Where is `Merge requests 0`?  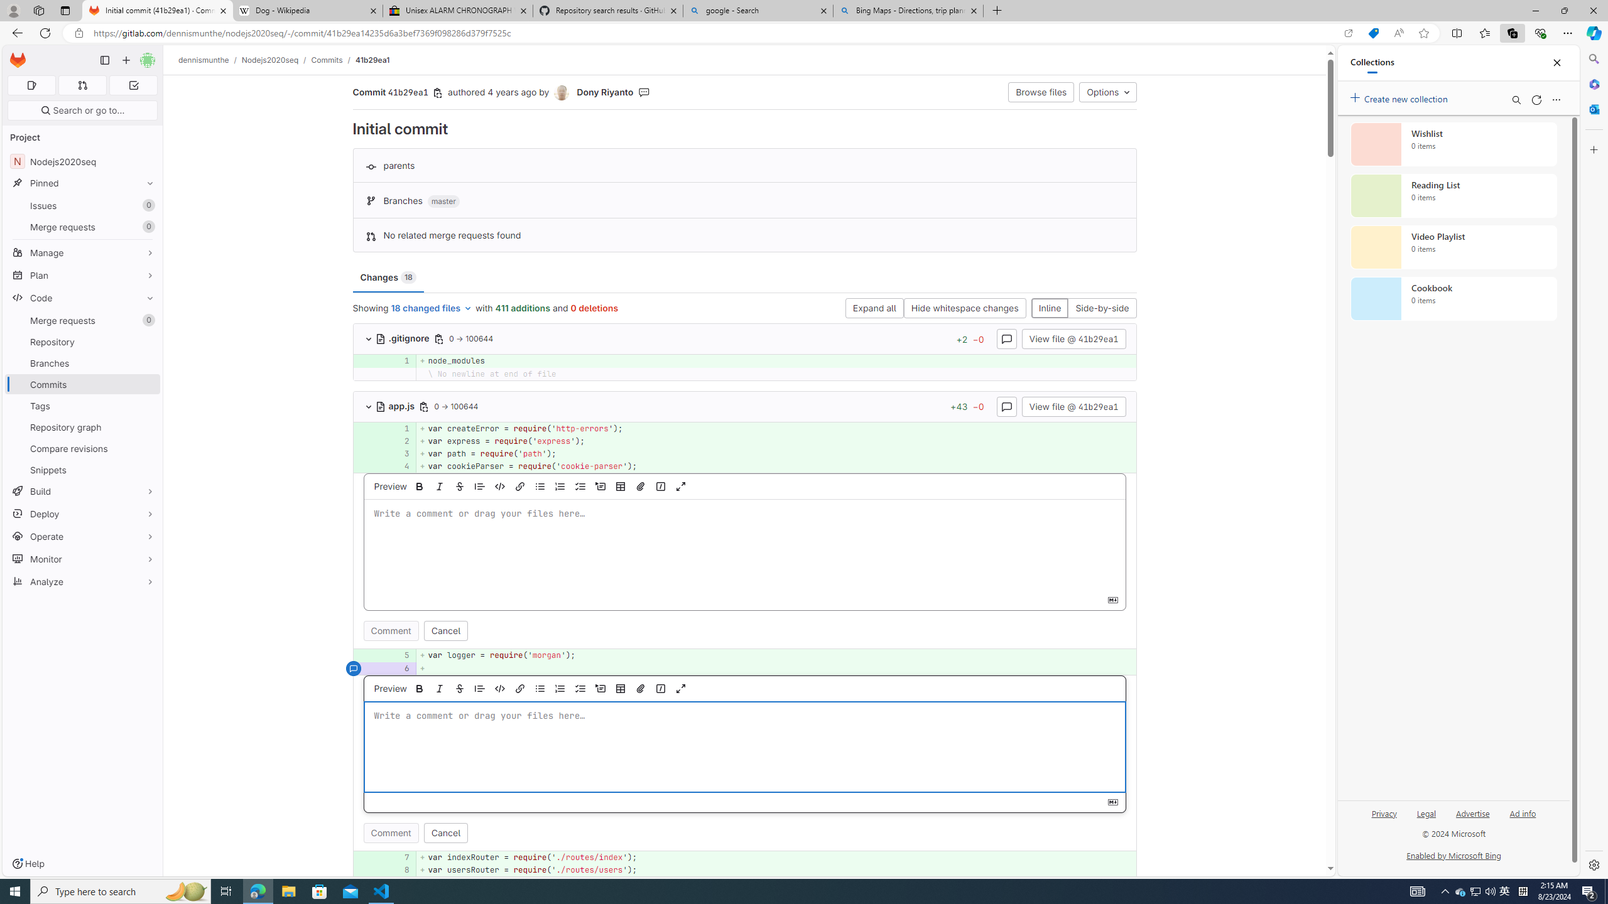 Merge requests 0 is located at coordinates (83, 320).